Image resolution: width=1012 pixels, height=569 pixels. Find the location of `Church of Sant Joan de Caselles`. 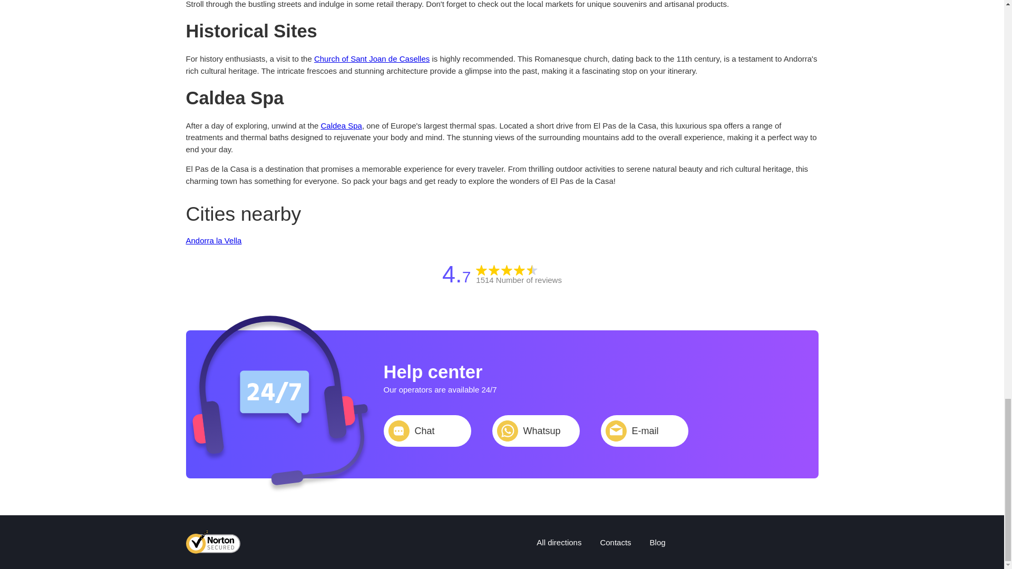

Church of Sant Joan de Caselles is located at coordinates (371, 58).